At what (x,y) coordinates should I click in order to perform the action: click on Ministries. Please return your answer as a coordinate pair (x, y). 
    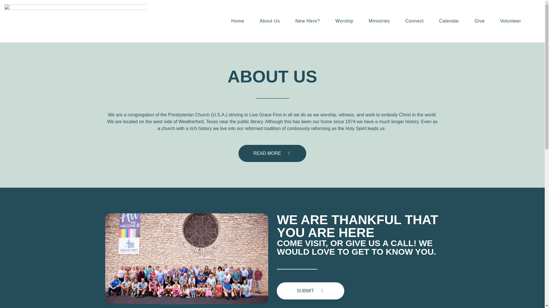
    Looking at the image, I should click on (379, 21).